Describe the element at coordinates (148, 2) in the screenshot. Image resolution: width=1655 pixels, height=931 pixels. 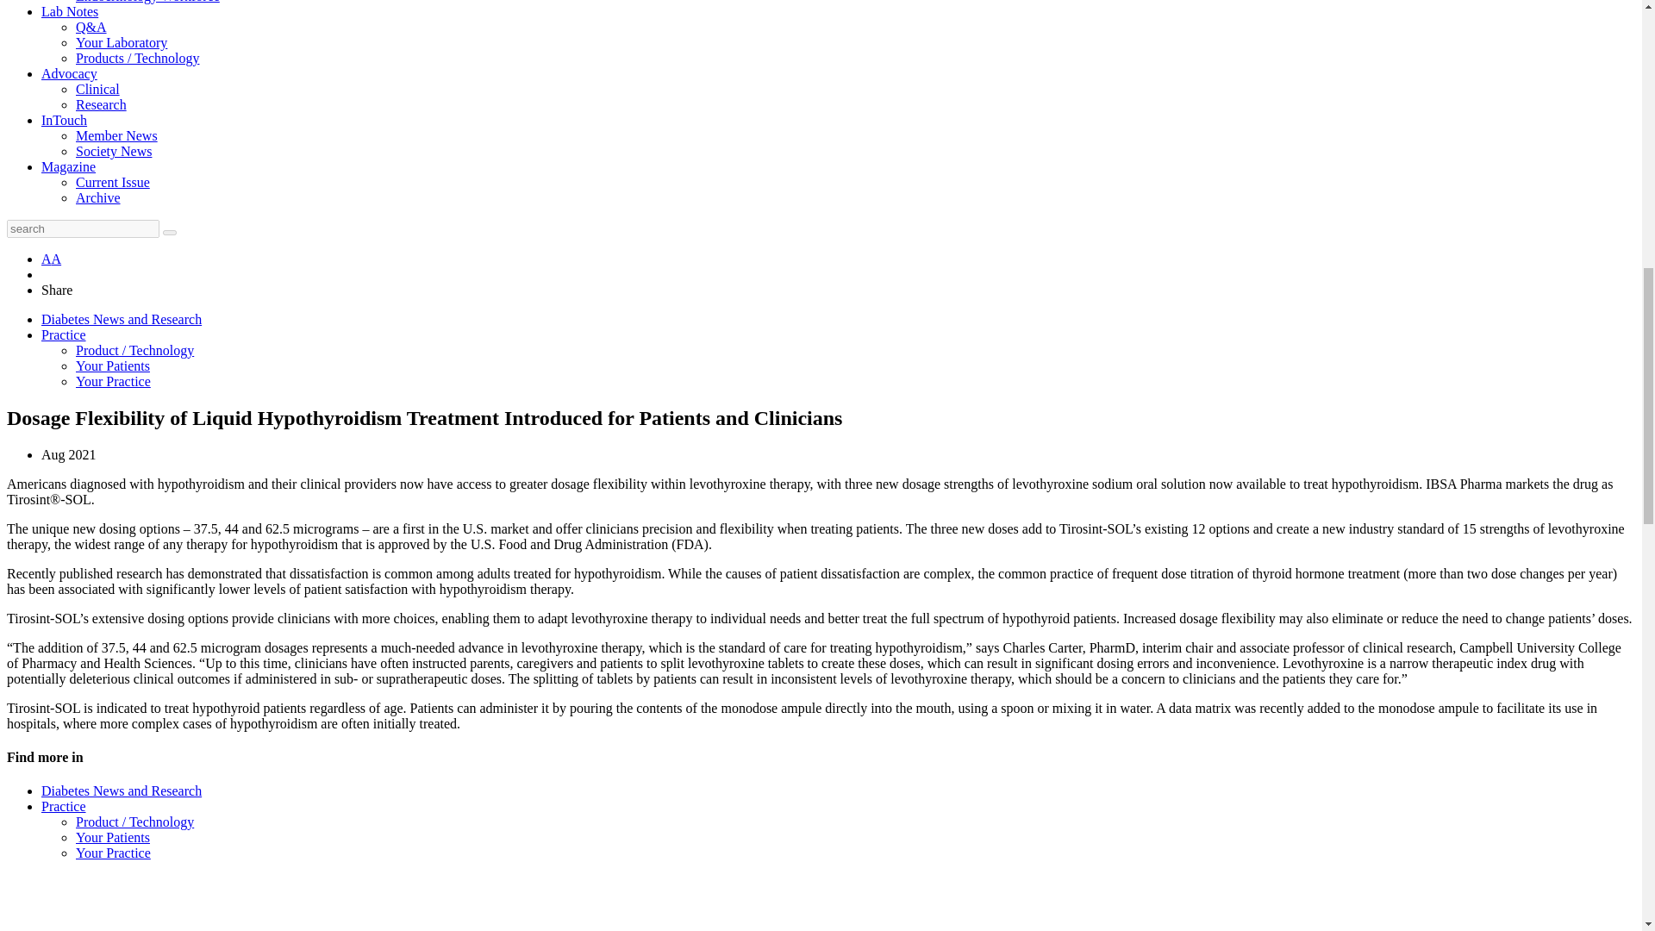
I see `Endocrinology Workforce` at that location.